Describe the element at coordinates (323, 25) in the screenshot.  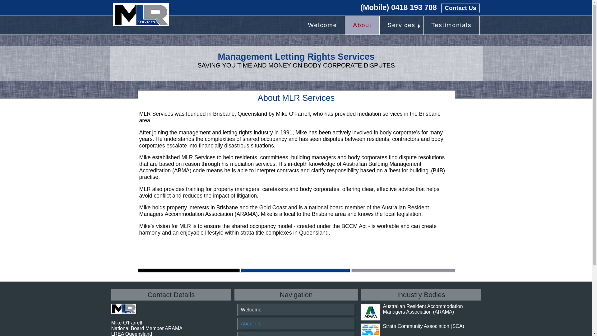
I see `Welcome` at that location.